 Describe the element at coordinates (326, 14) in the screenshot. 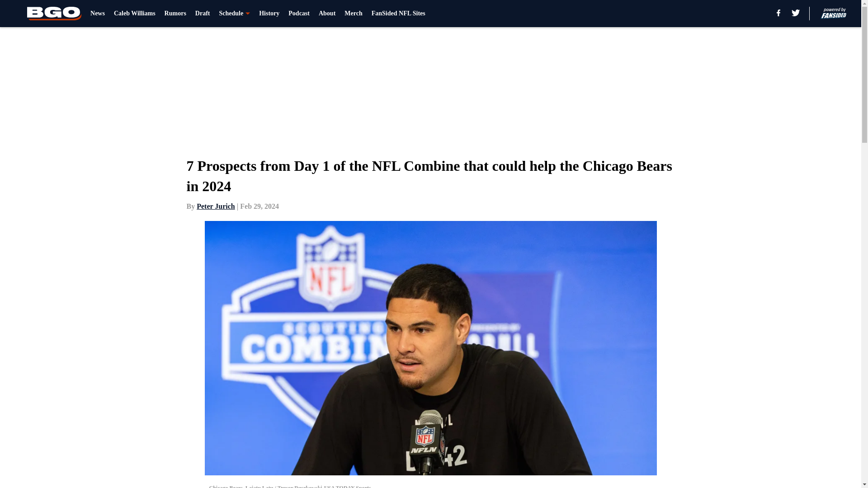

I see `About` at that location.